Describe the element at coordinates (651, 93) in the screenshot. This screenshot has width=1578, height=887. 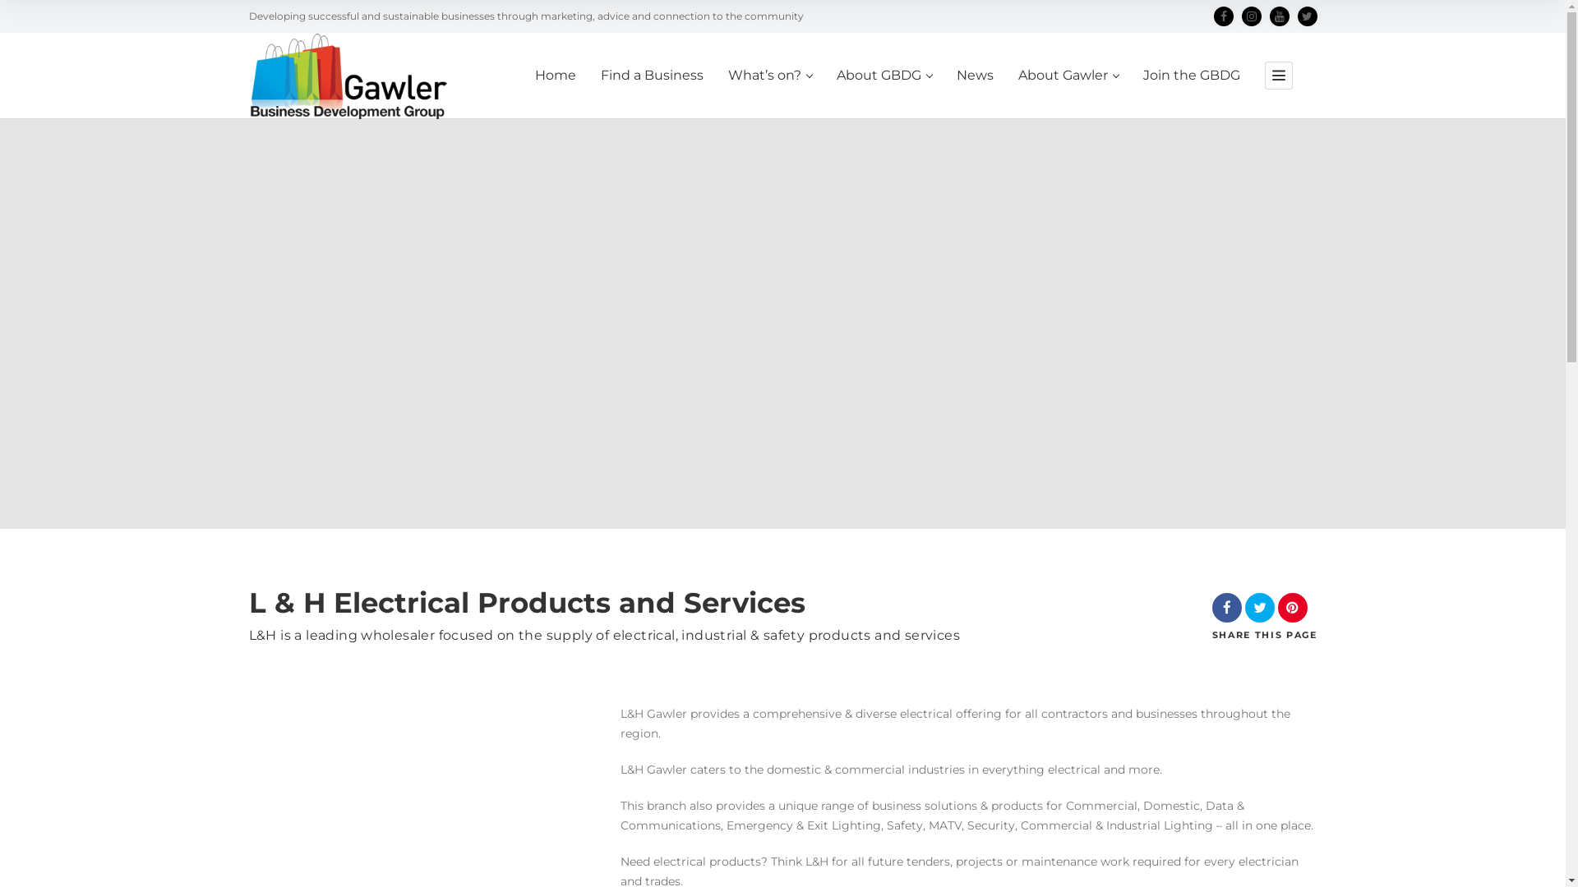
I see `Find a Business` at that location.